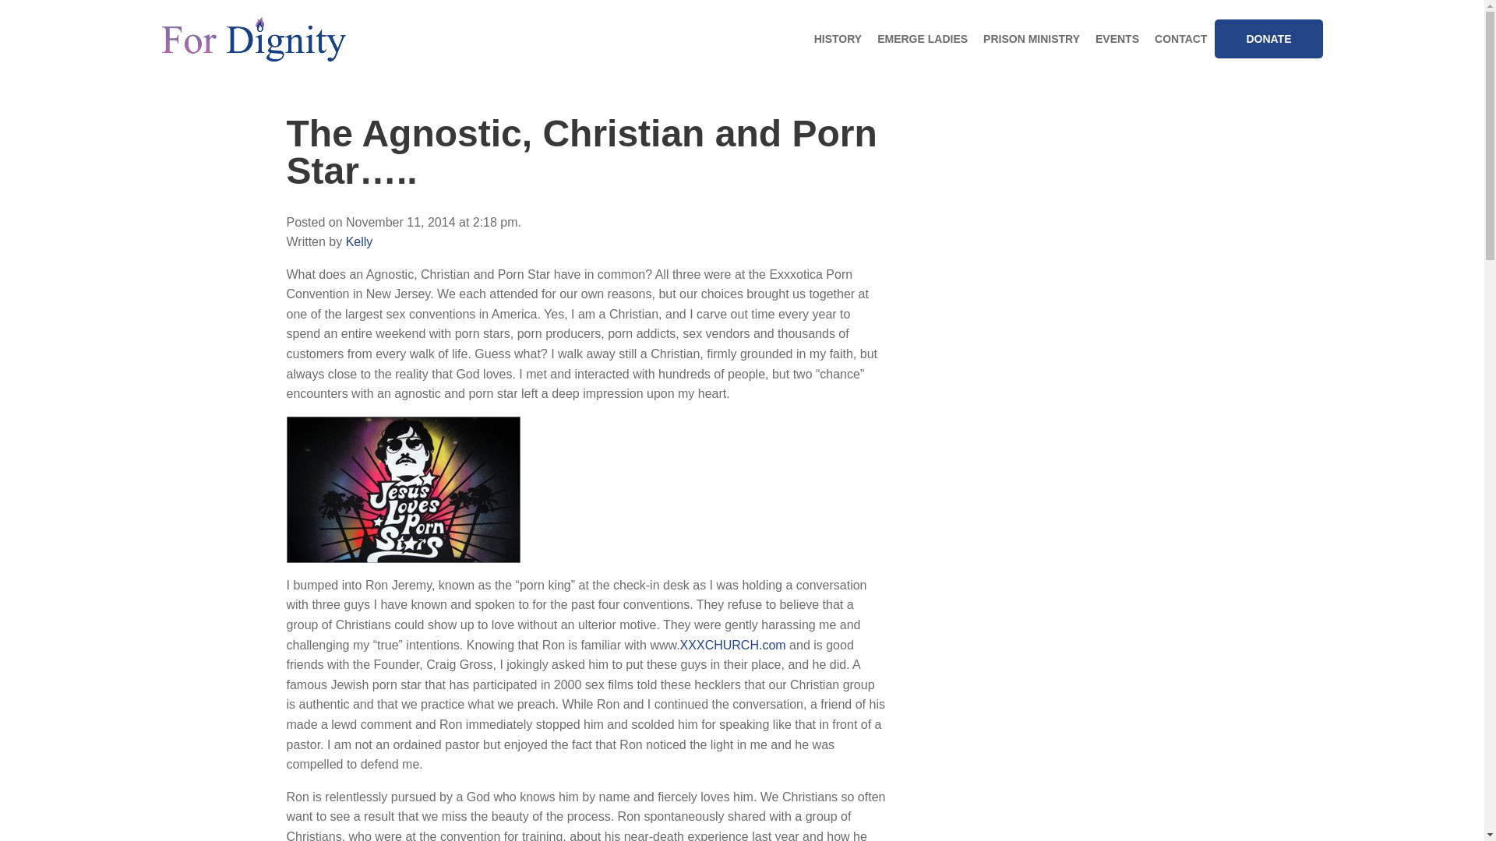  What do you see at coordinates (1117, 39) in the screenshot?
I see `EVENTS` at bounding box center [1117, 39].